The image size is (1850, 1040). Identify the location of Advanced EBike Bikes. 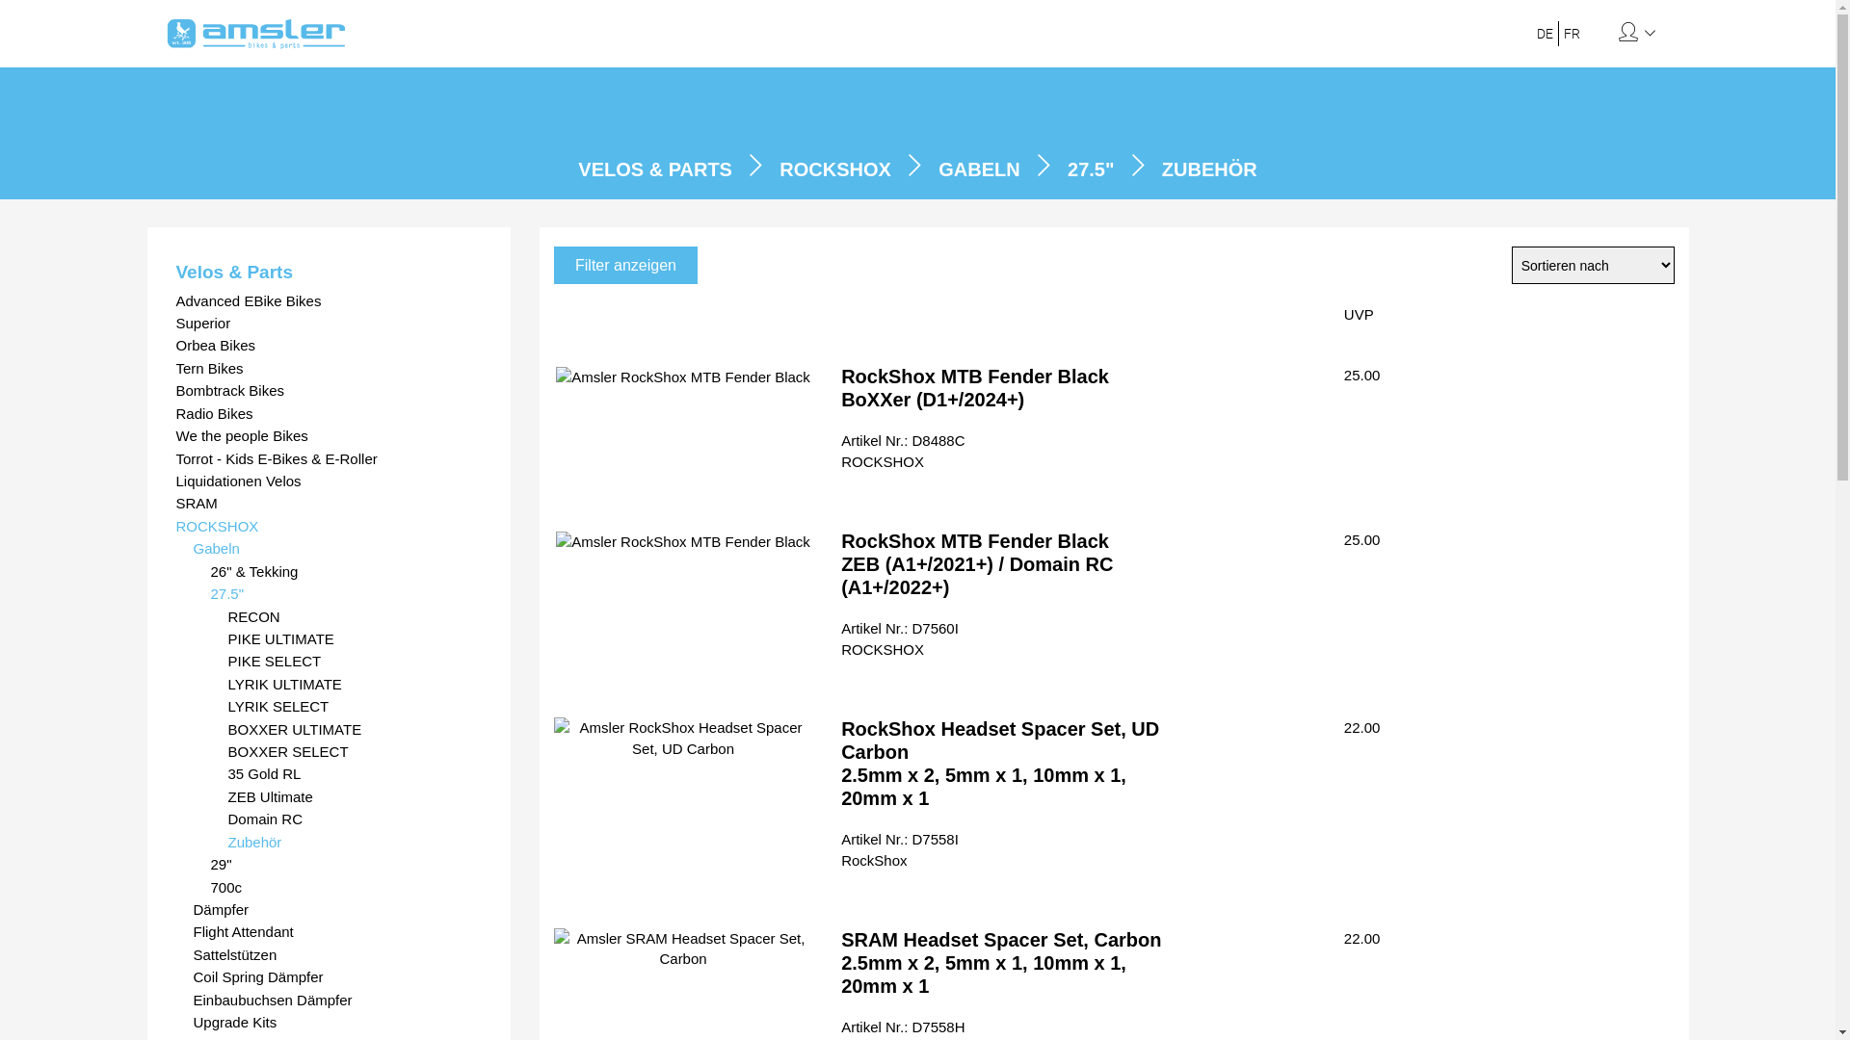
(329, 300).